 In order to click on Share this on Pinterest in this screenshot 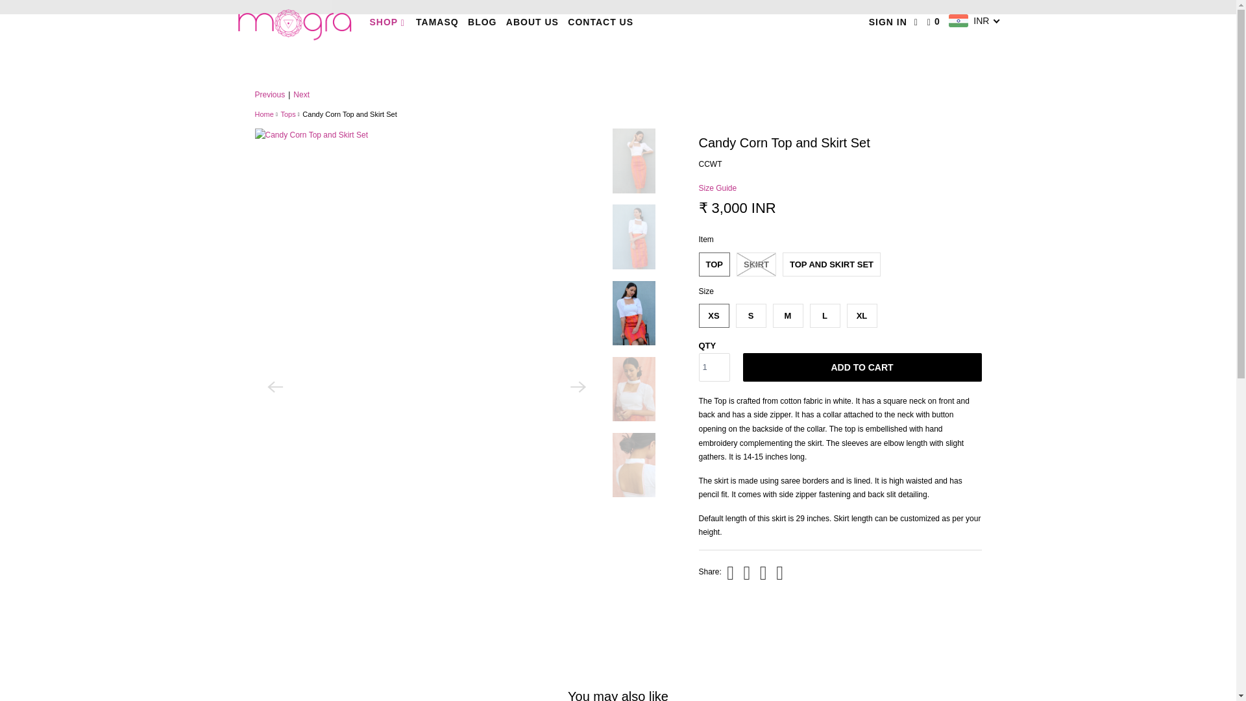, I will do `click(762, 572)`.